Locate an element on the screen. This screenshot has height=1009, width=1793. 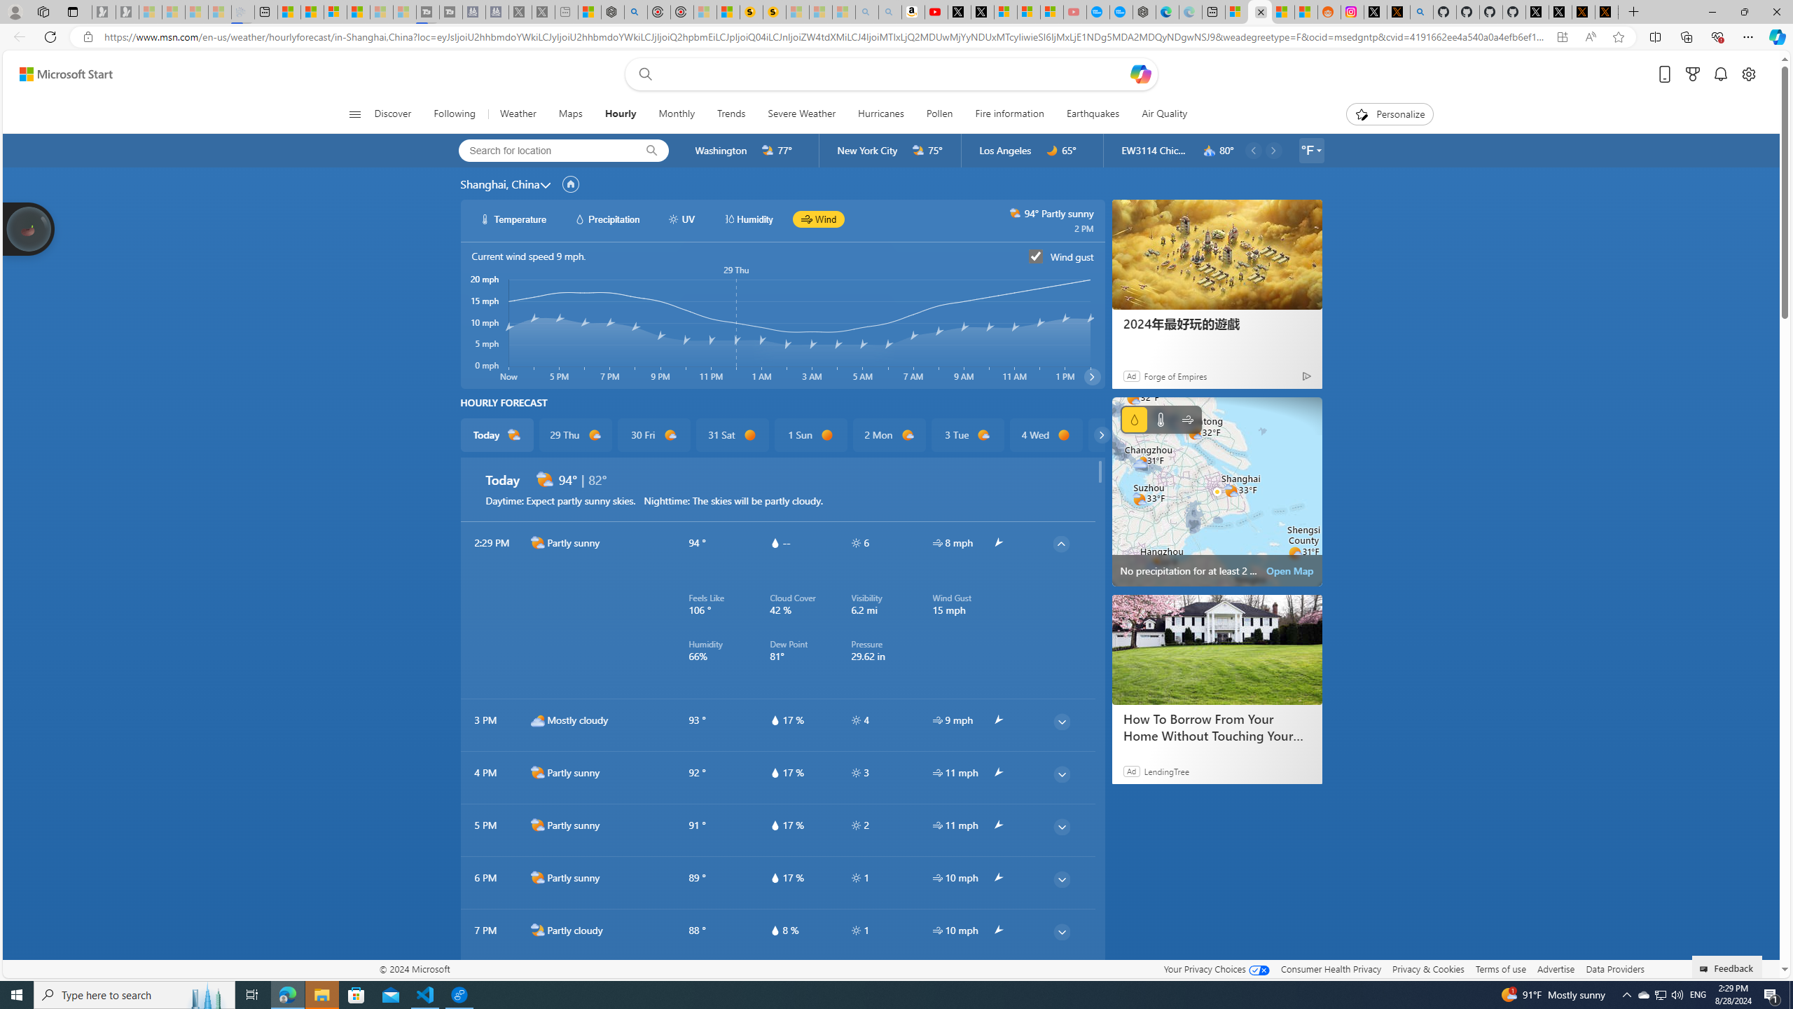
d0000 is located at coordinates (1064, 435).